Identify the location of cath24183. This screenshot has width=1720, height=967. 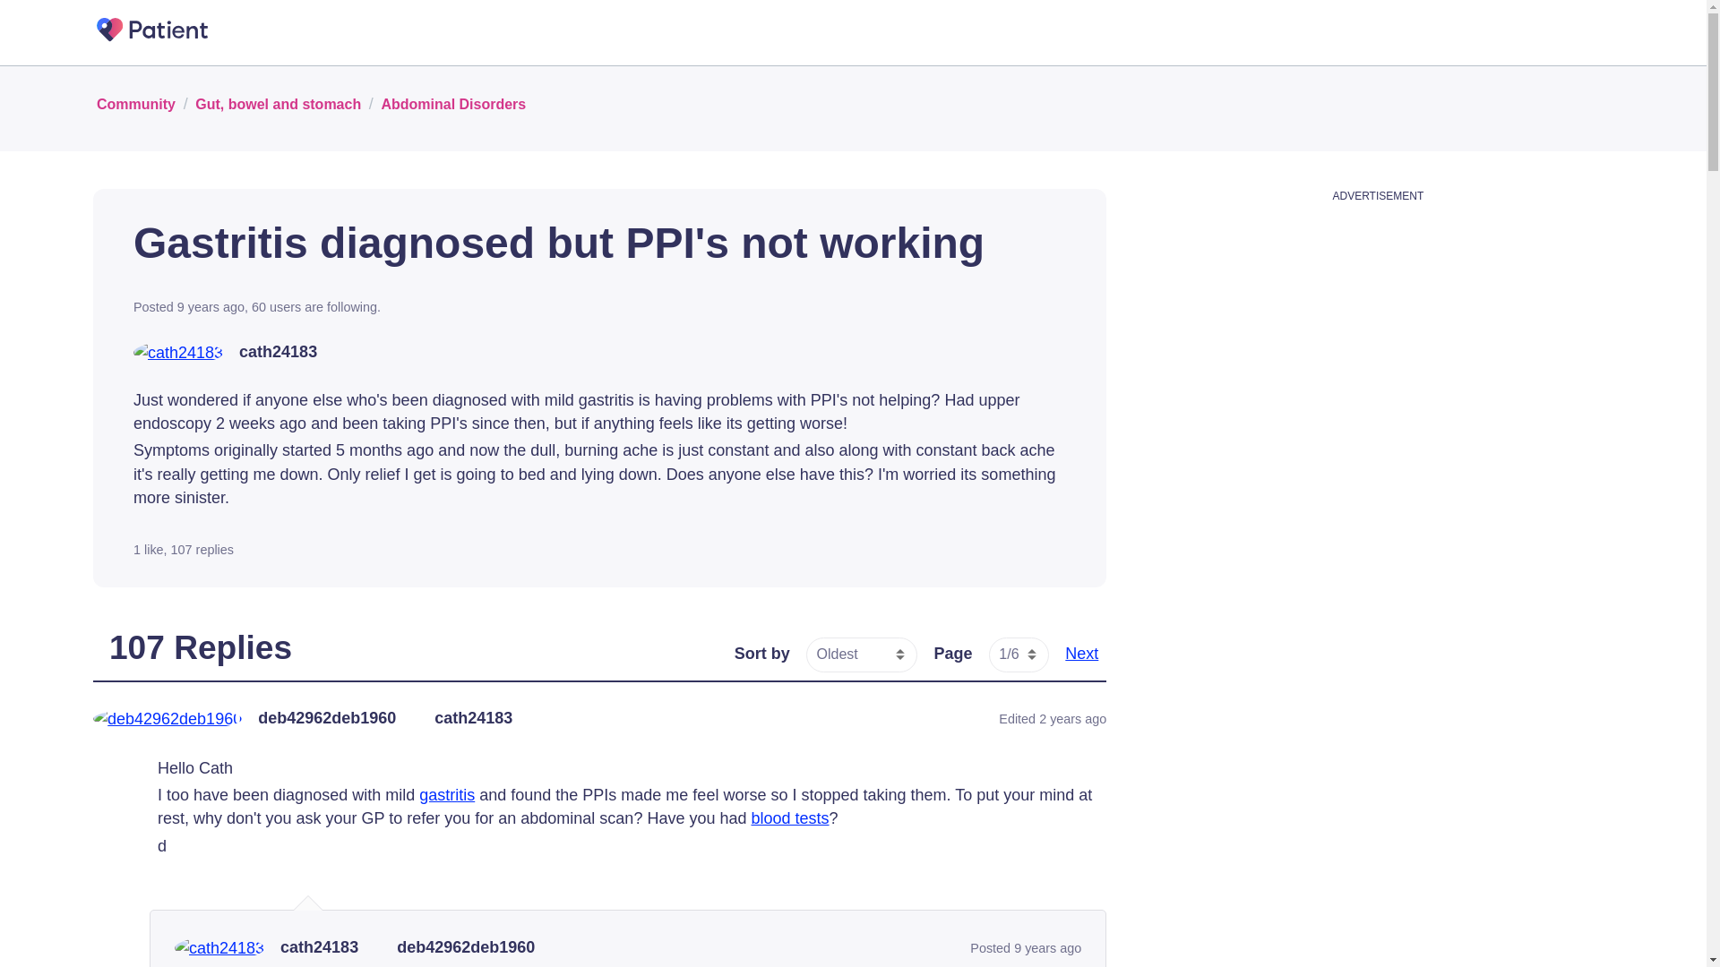
(278, 353).